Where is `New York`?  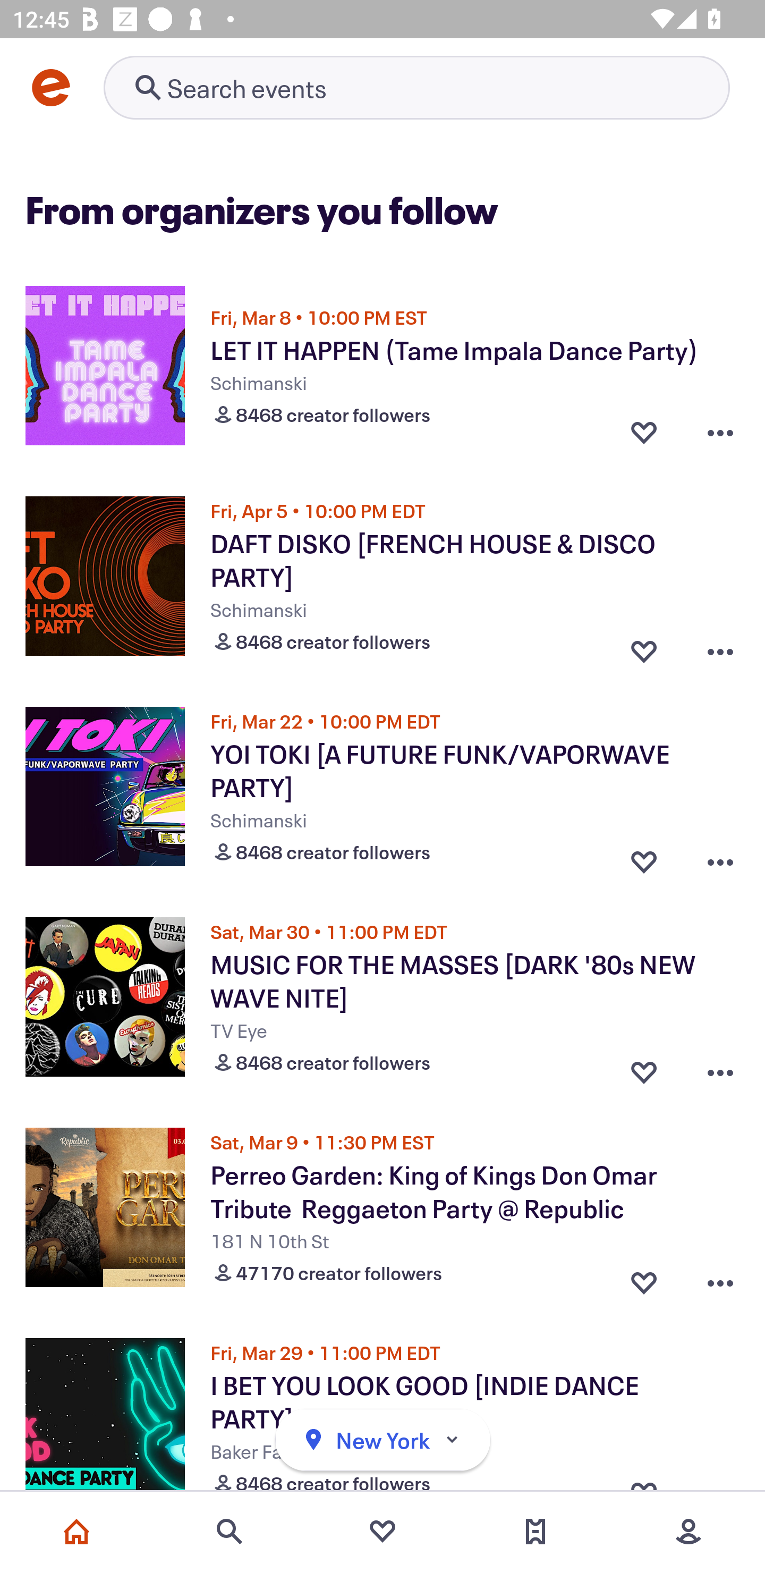 New York is located at coordinates (382, 1440).